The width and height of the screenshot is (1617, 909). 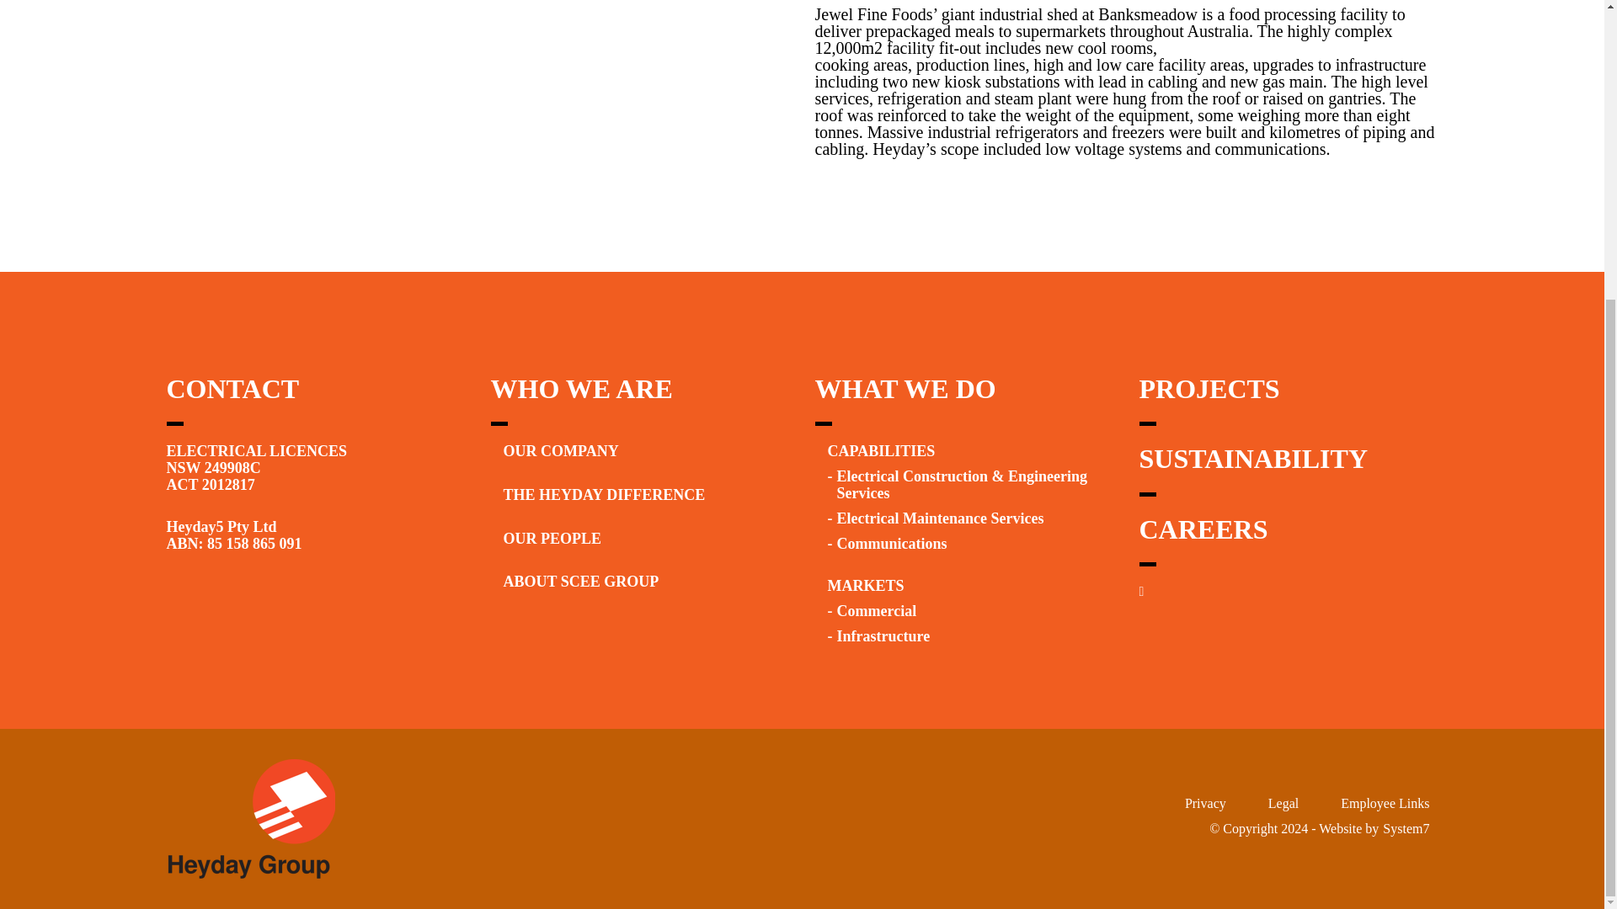 I want to click on OUR PEOPLE, so click(x=552, y=539).